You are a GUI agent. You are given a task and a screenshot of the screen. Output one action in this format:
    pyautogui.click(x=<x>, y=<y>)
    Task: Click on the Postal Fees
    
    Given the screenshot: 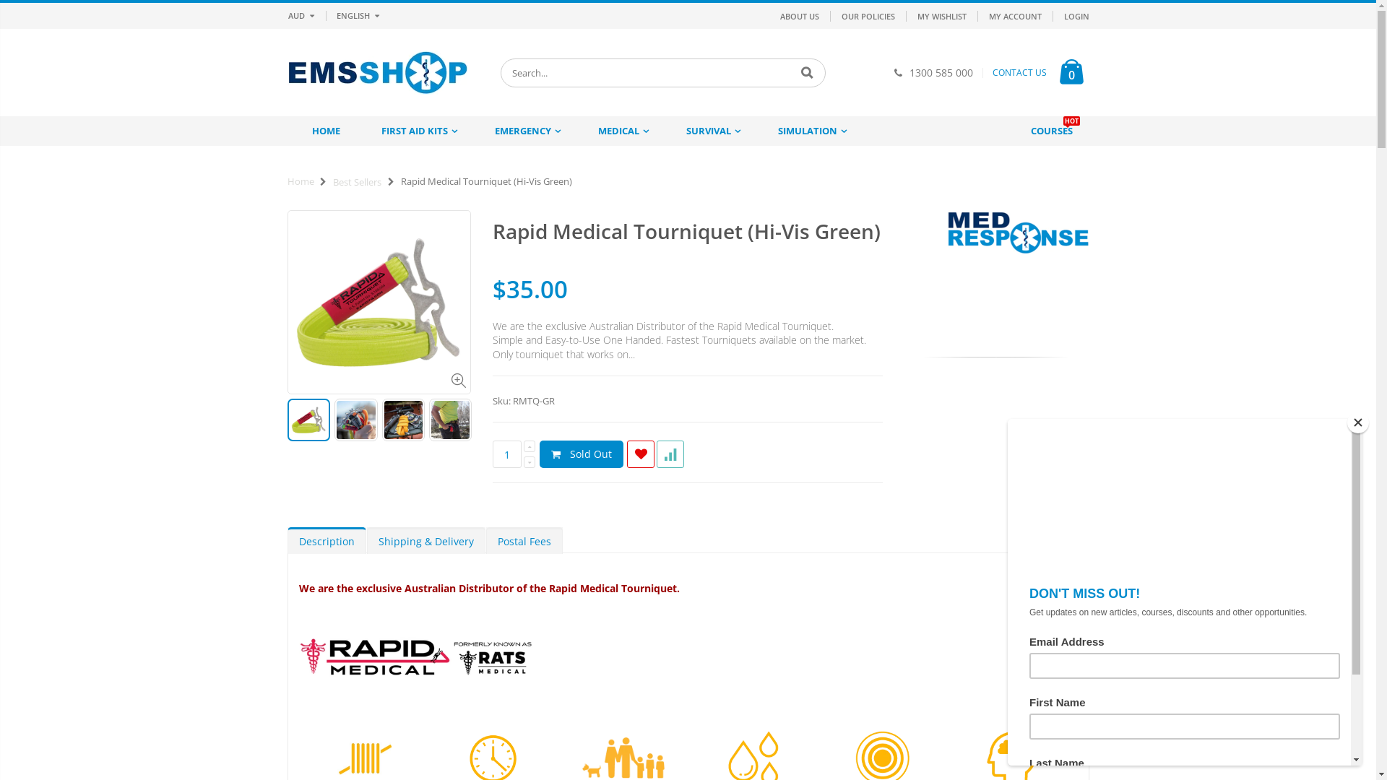 What is the action you would take?
    pyautogui.click(x=524, y=540)
    